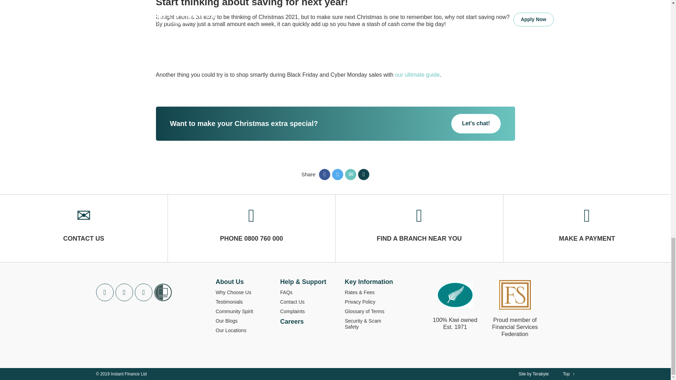  Describe the element at coordinates (143, 292) in the screenshot. I see `Follow us on YouTube` at that location.